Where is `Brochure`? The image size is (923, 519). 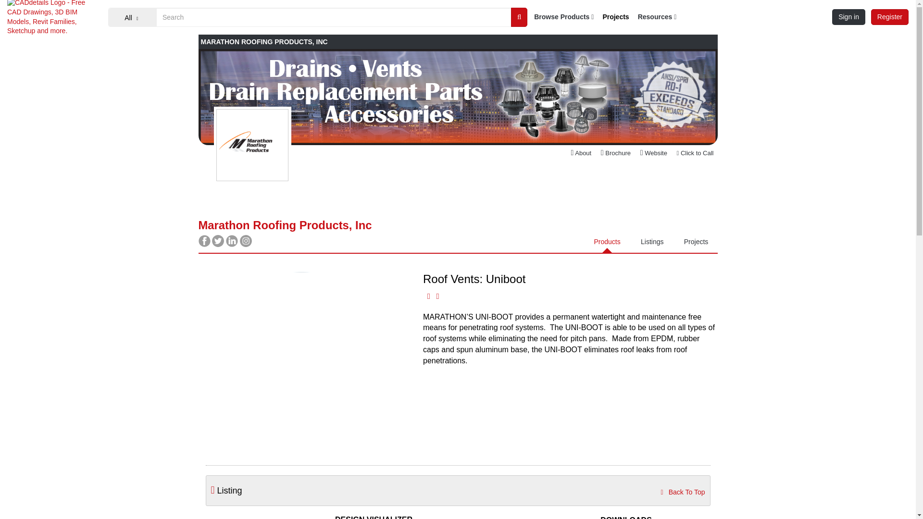
Brochure is located at coordinates (615, 153).